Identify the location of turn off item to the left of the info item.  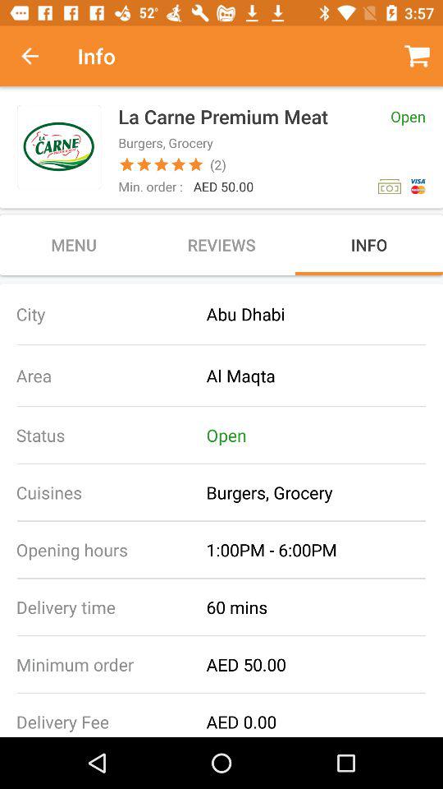
(39, 56).